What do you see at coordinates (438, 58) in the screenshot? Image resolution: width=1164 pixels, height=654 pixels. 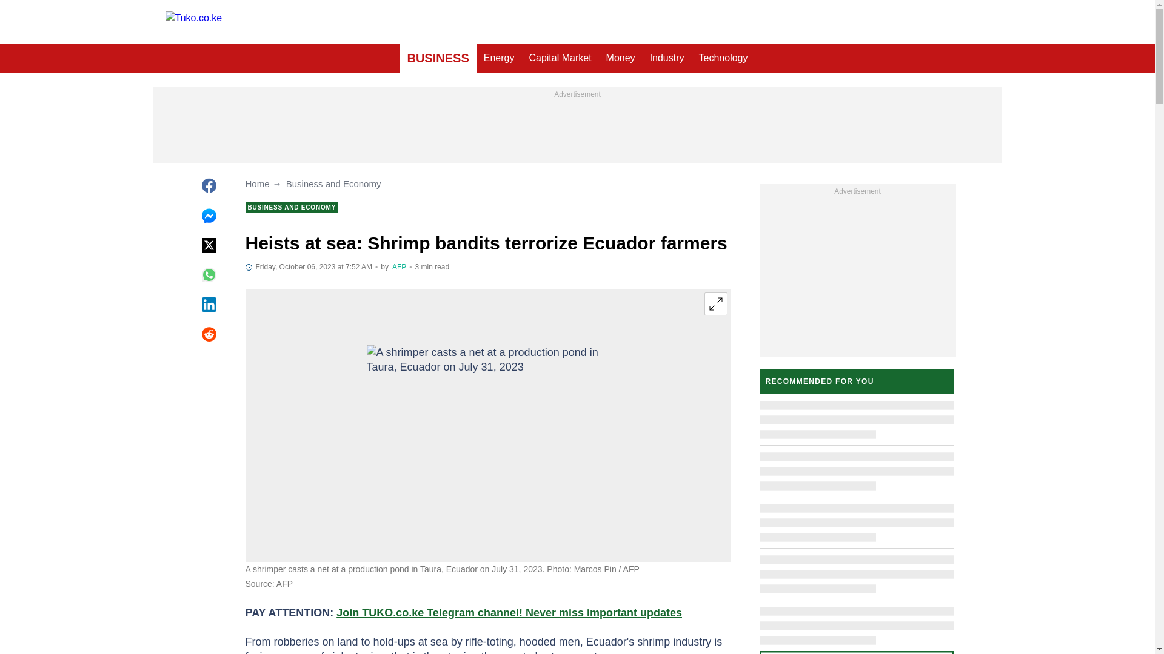 I see `BUSINESS` at bounding box center [438, 58].